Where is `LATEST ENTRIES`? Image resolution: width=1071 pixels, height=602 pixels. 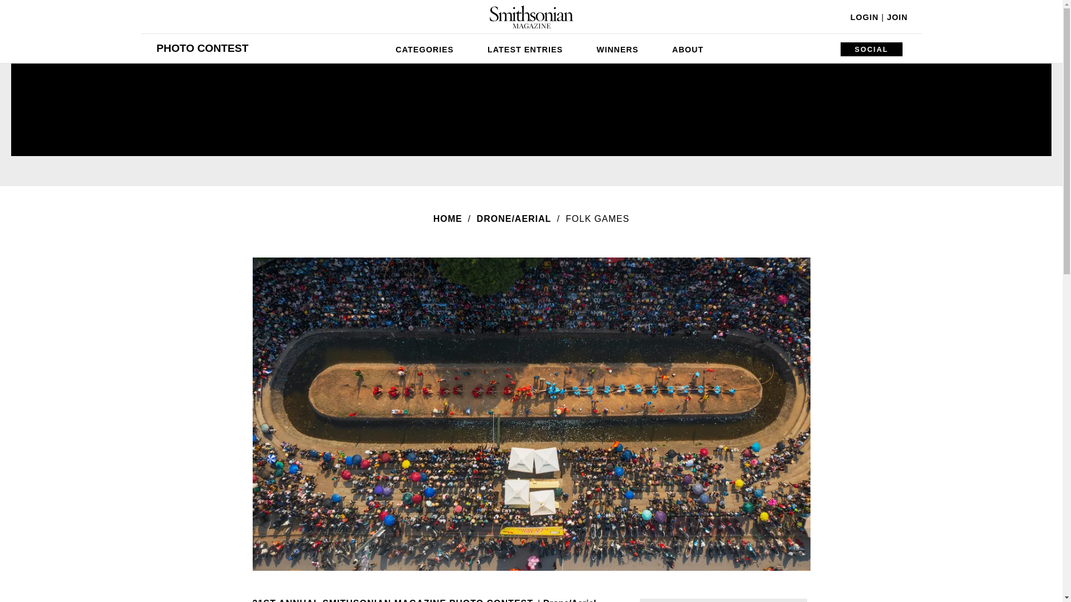 LATEST ENTRIES is located at coordinates (525, 48).